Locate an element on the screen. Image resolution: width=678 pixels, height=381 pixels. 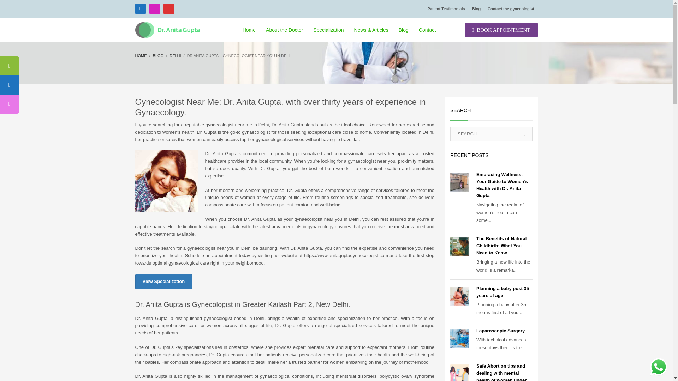
Specialization is located at coordinates (328, 30).